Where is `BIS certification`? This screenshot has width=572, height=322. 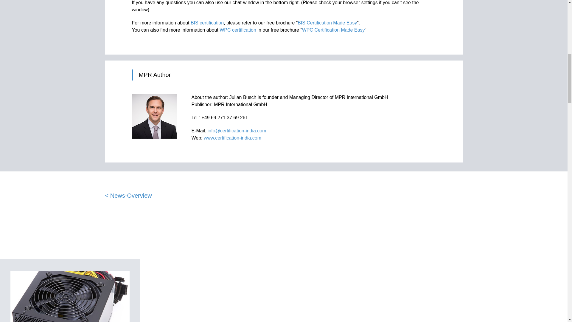 BIS certification is located at coordinates (207, 23).